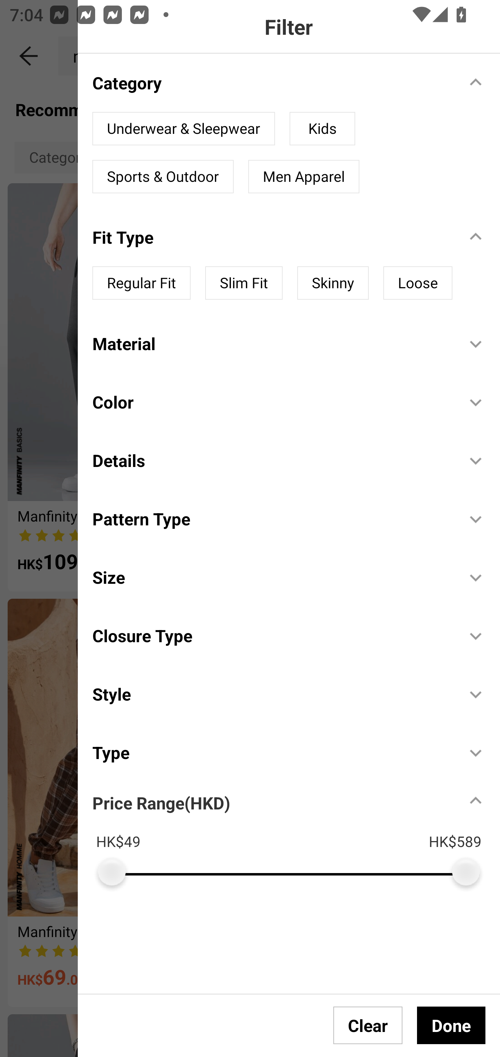 This screenshot has height=1057, width=500. Describe the element at coordinates (272, 401) in the screenshot. I see `Color` at that location.